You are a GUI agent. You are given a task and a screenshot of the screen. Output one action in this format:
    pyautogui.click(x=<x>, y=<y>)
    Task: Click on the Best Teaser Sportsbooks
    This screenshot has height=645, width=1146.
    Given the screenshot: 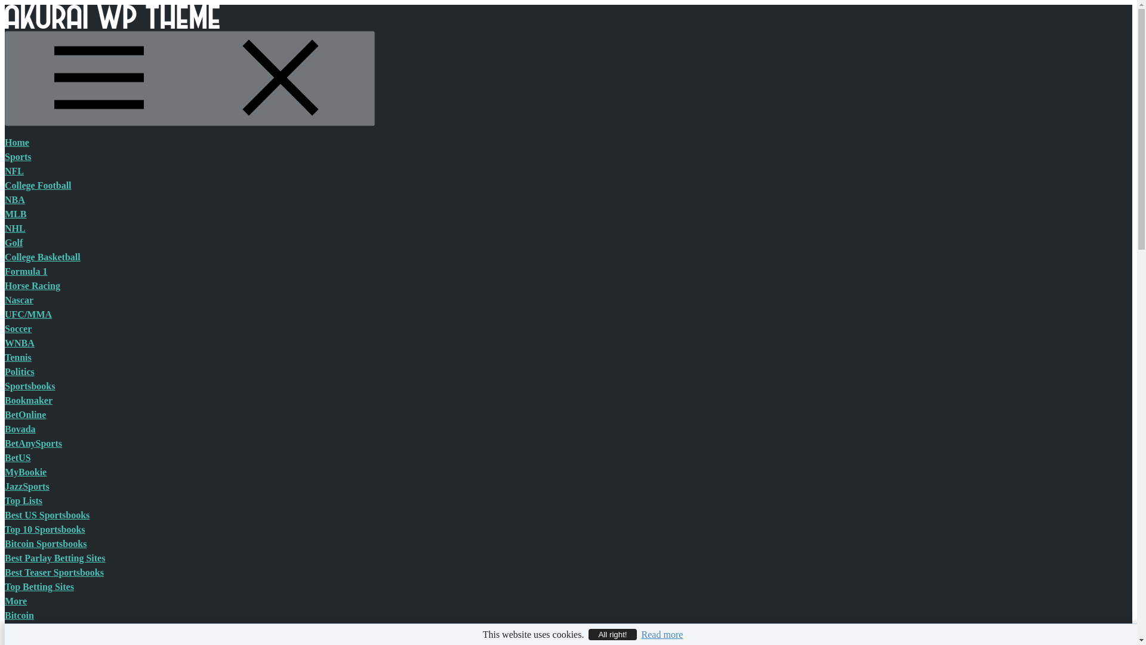 What is the action you would take?
    pyautogui.click(x=54, y=572)
    